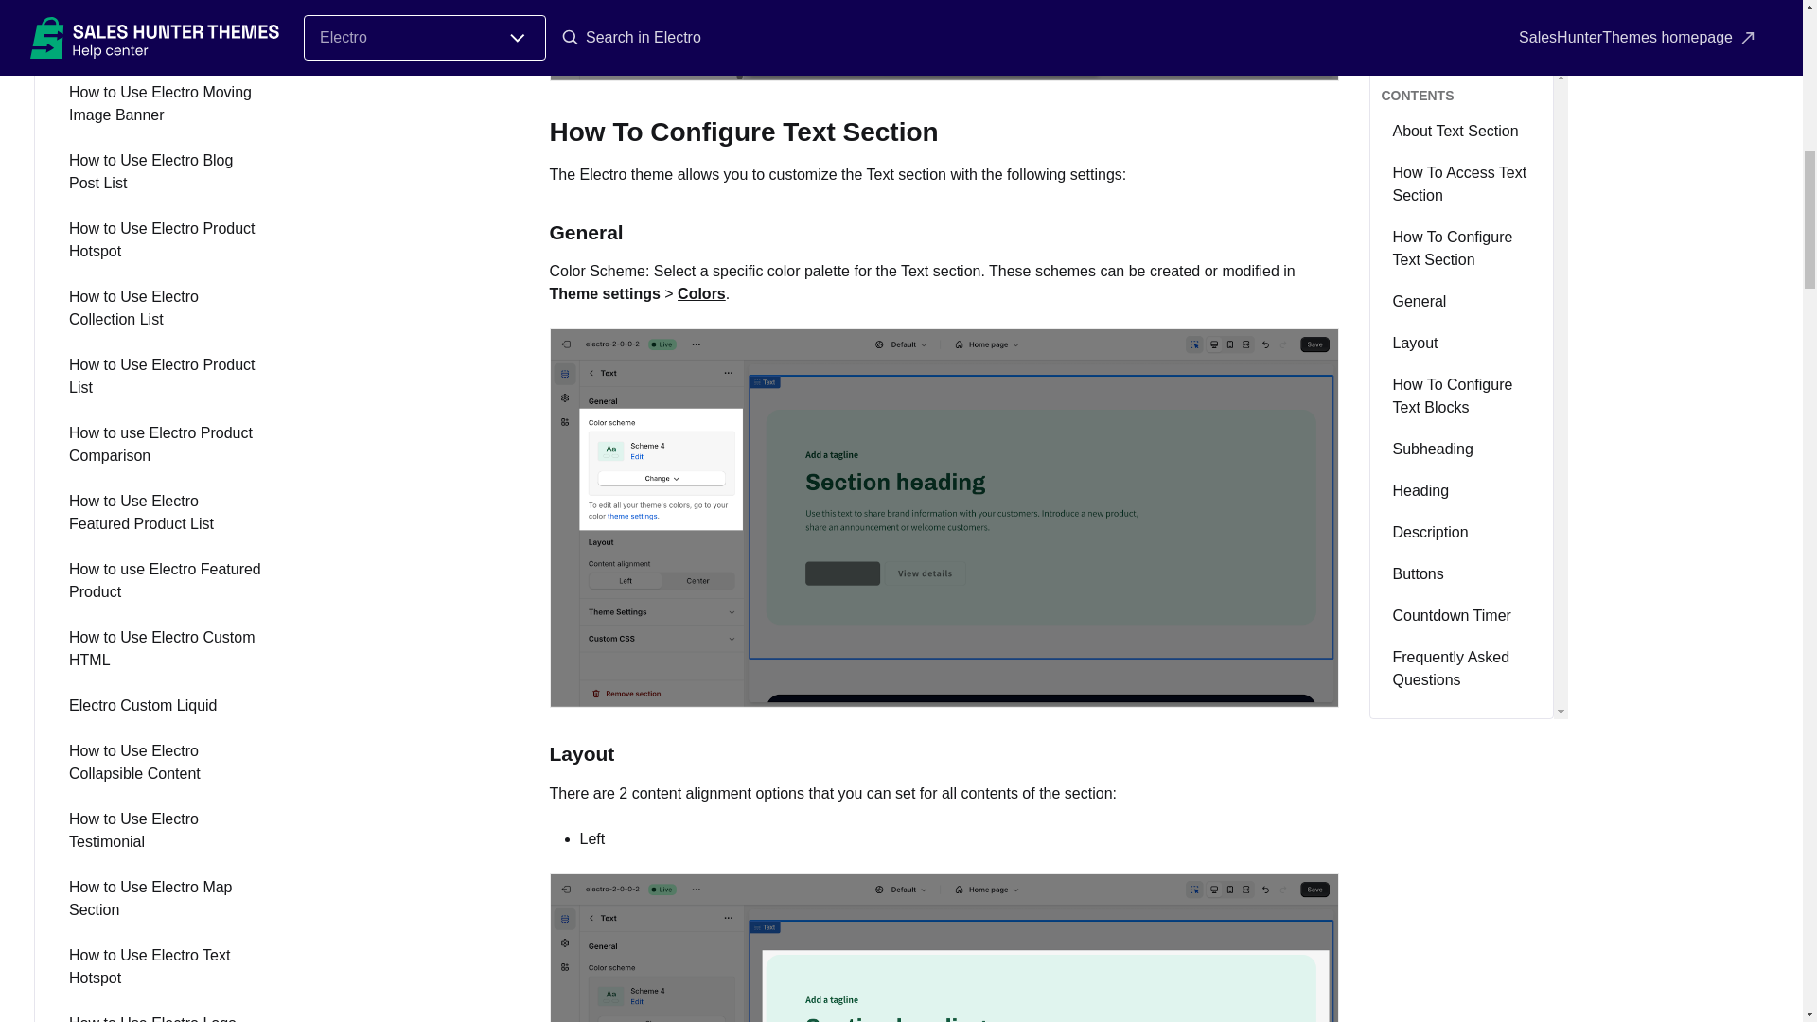 This screenshot has height=1022, width=1817. Describe the element at coordinates (165, 104) in the screenshot. I see `How to Use Electro Moving Image Banner` at that location.